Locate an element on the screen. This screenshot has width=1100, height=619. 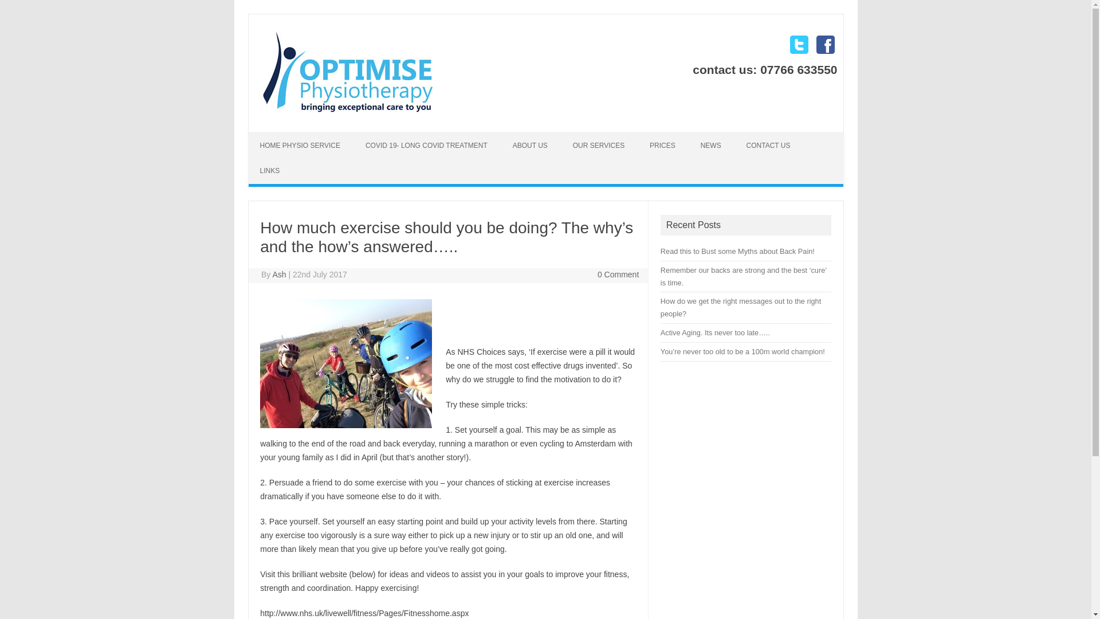
ABOUT US is located at coordinates (530, 146).